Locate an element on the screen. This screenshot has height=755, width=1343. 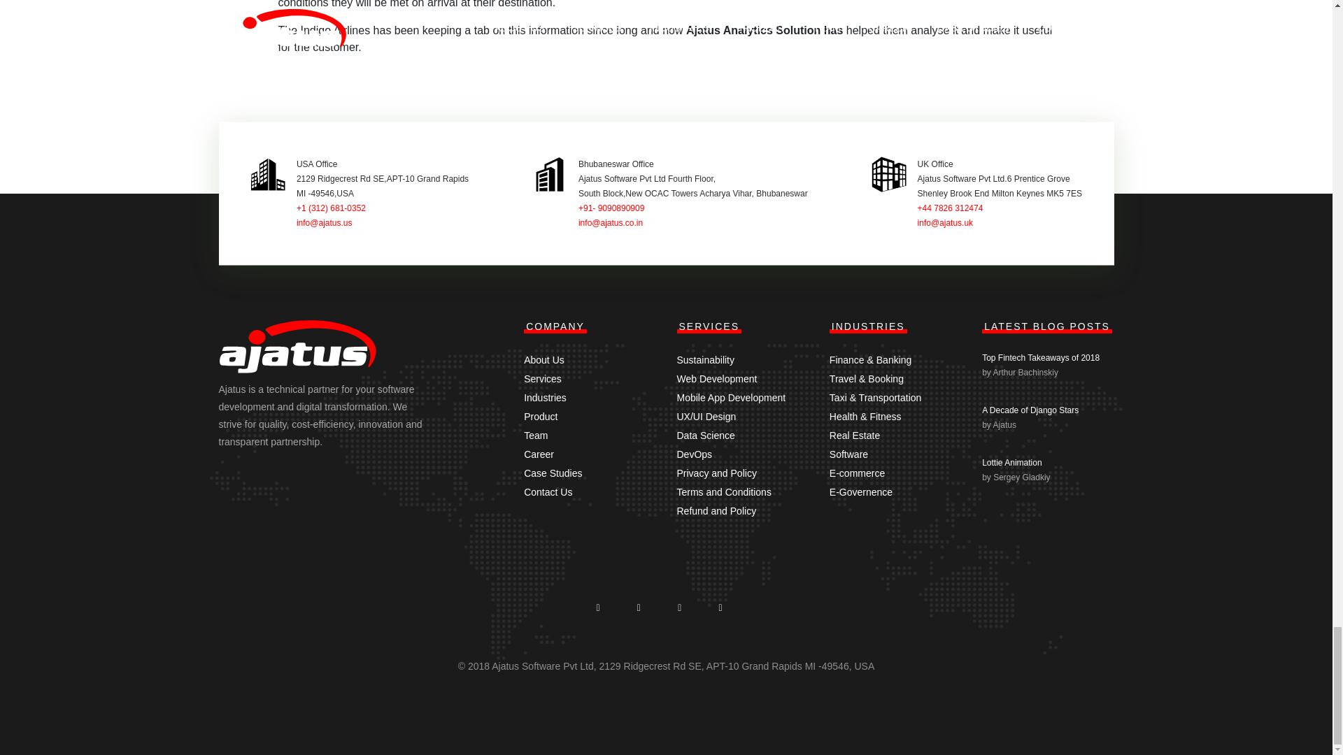
Services is located at coordinates (542, 378).